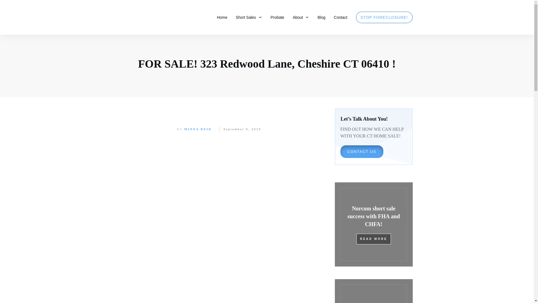 The width and height of the screenshot is (538, 303). Describe the element at coordinates (301, 17) in the screenshot. I see `About` at that location.